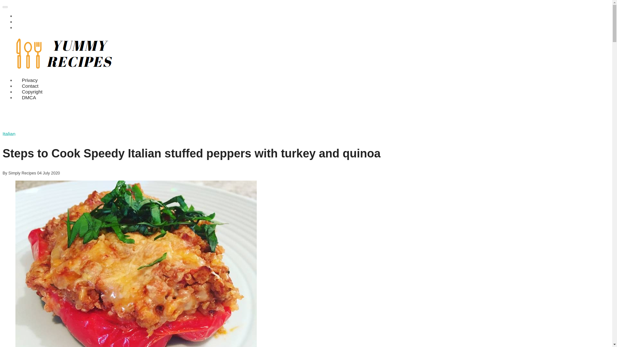 This screenshot has width=617, height=347. What do you see at coordinates (32, 92) in the screenshot?
I see `Copyright` at bounding box center [32, 92].